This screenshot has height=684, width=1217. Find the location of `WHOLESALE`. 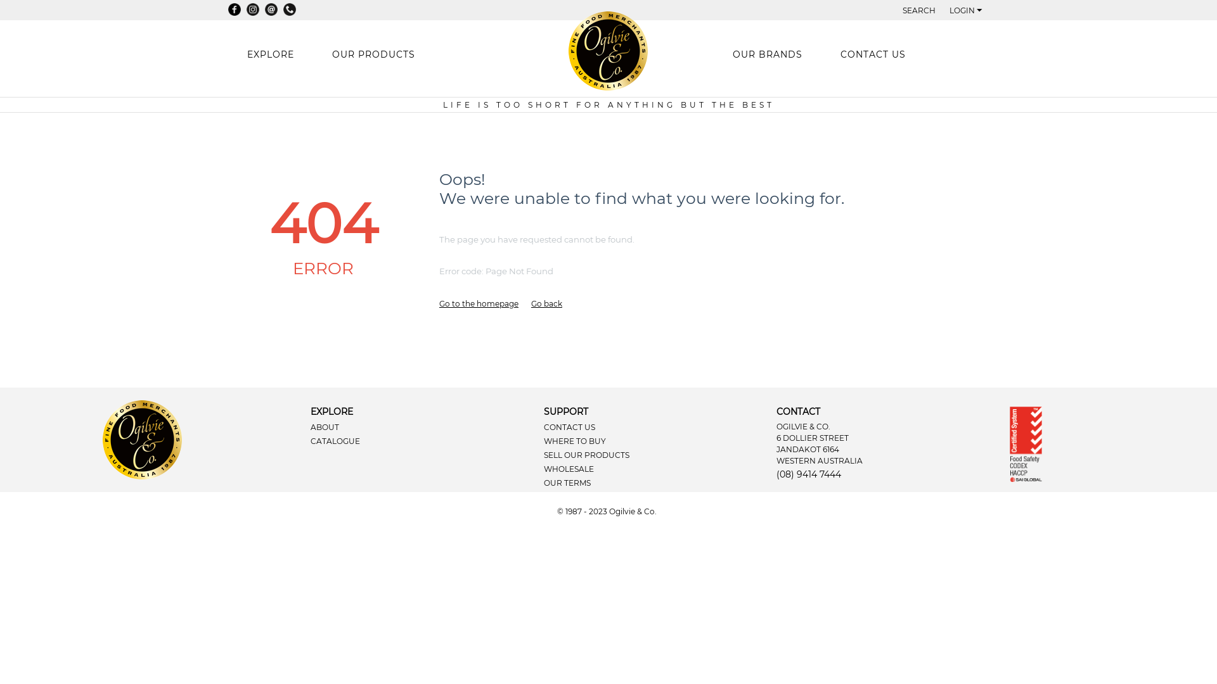

WHOLESALE is located at coordinates (569, 469).